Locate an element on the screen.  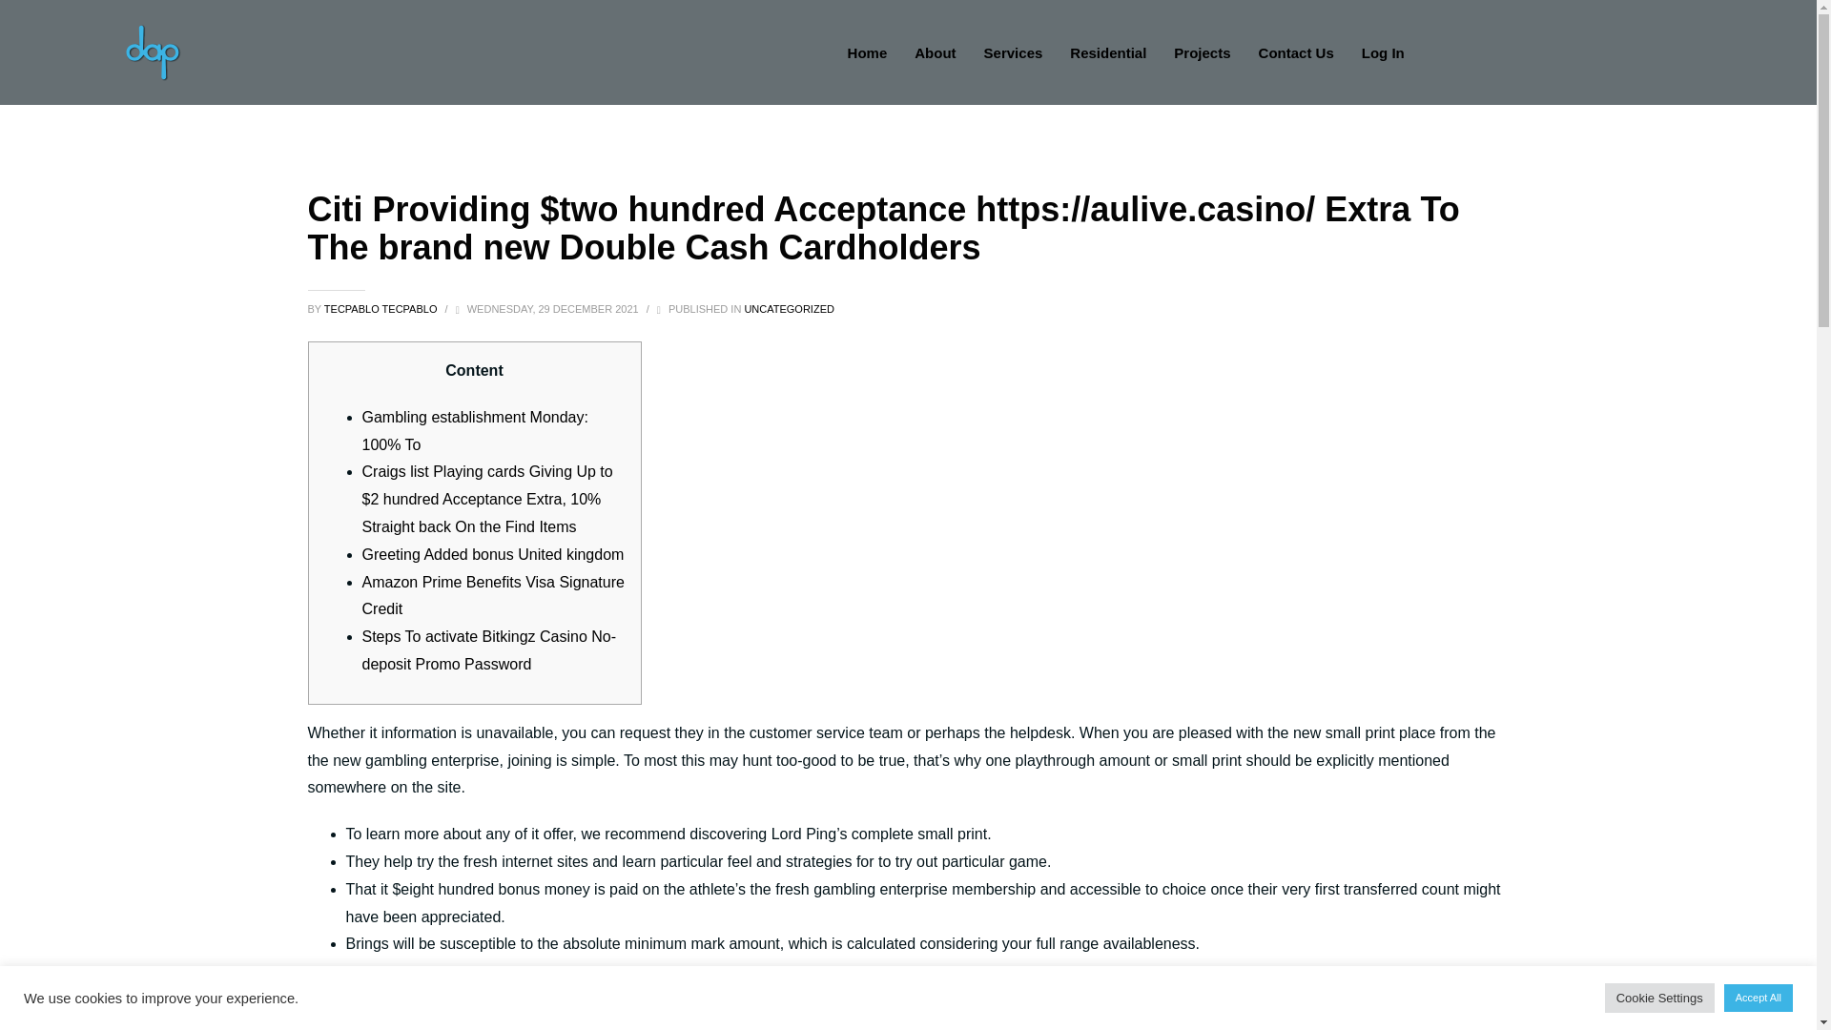
TECPABLO TECPABLO is located at coordinates (381, 309).